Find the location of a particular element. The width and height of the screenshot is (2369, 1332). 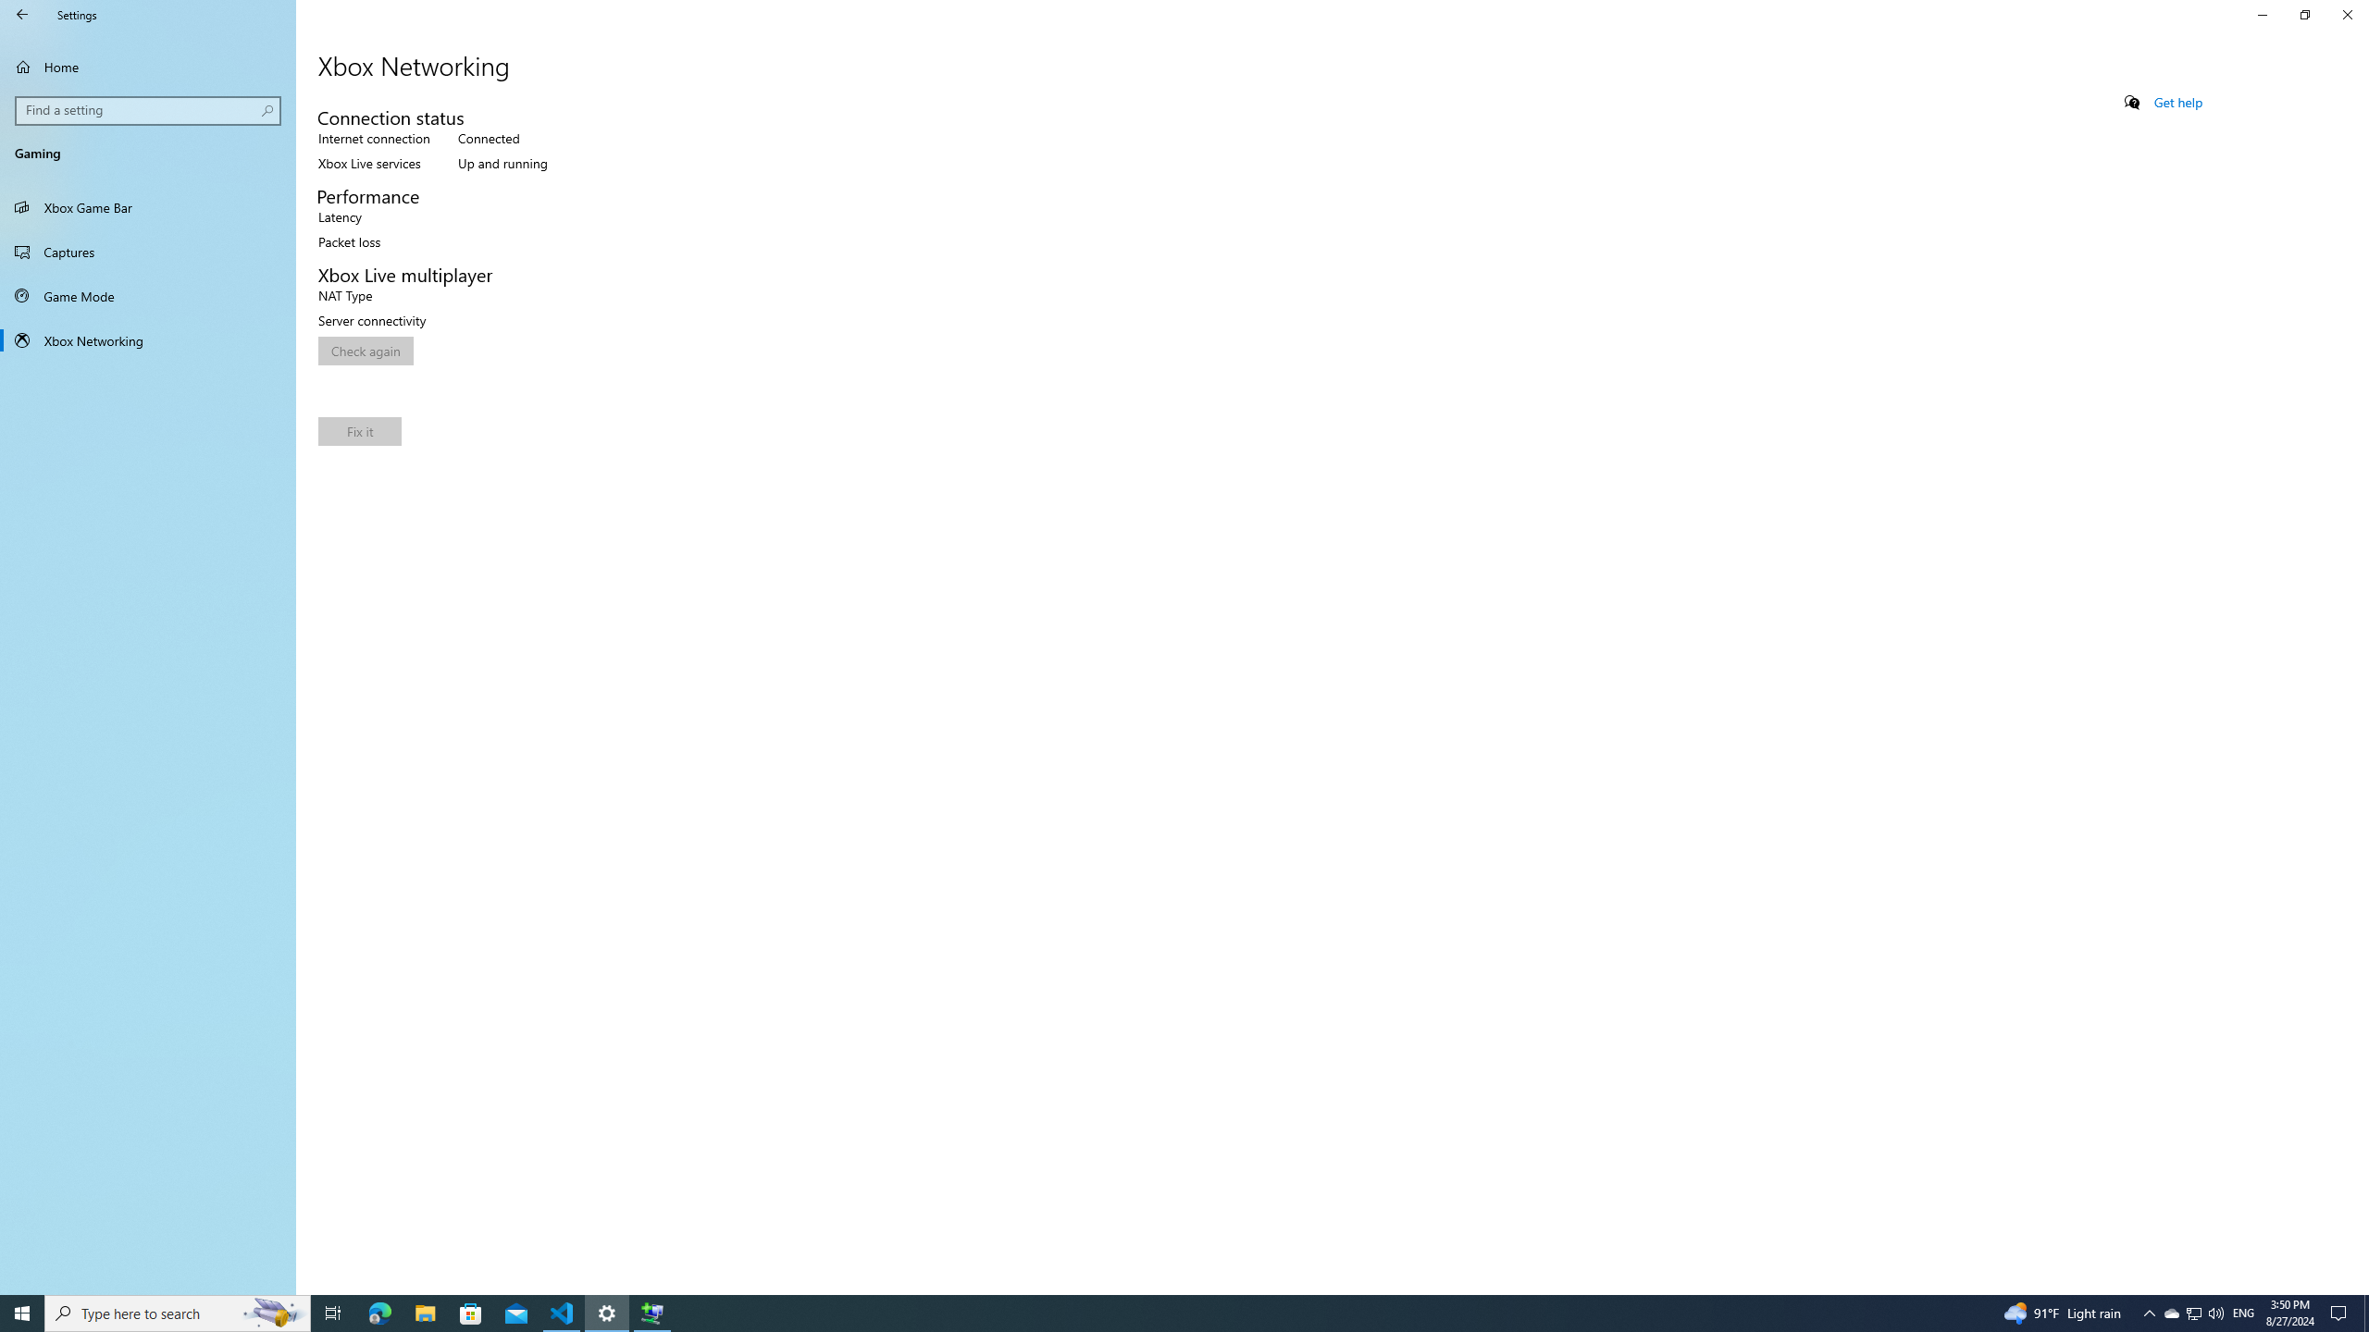

Restore Settings is located at coordinates (2304, 15).